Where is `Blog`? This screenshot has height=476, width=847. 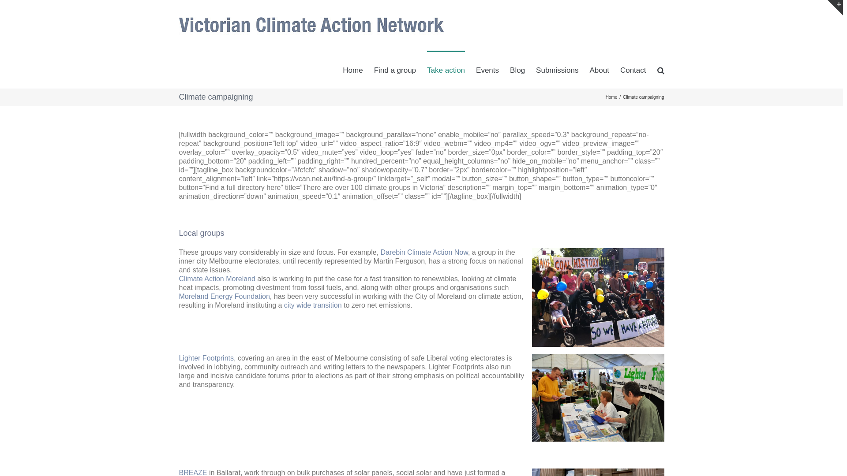 Blog is located at coordinates (517, 70).